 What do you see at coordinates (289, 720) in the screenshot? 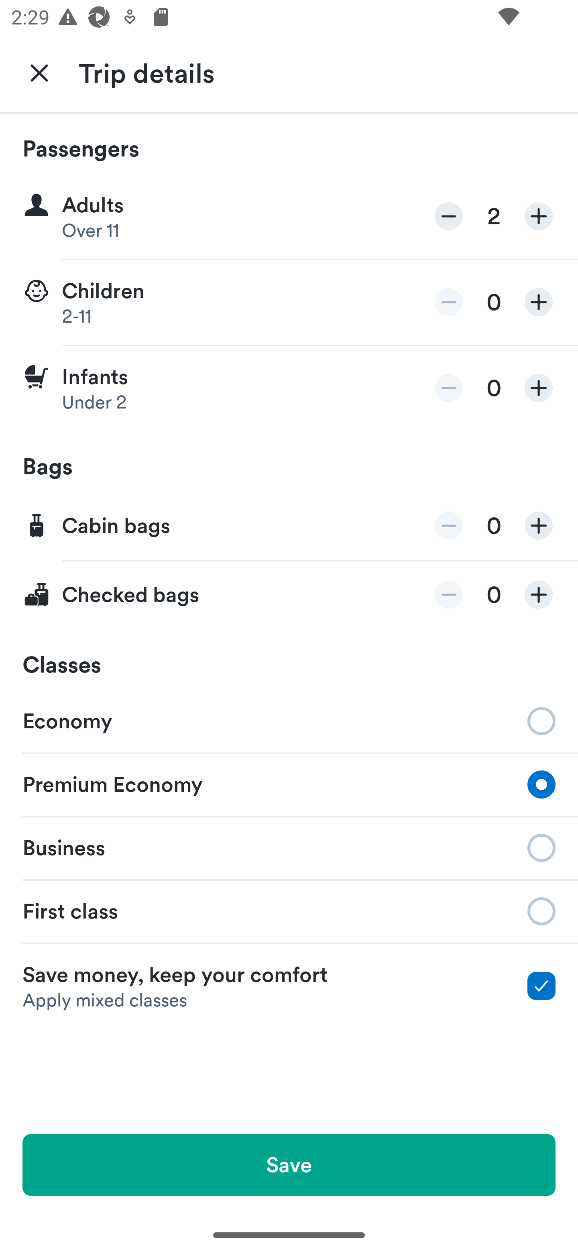
I see `Economy` at bounding box center [289, 720].